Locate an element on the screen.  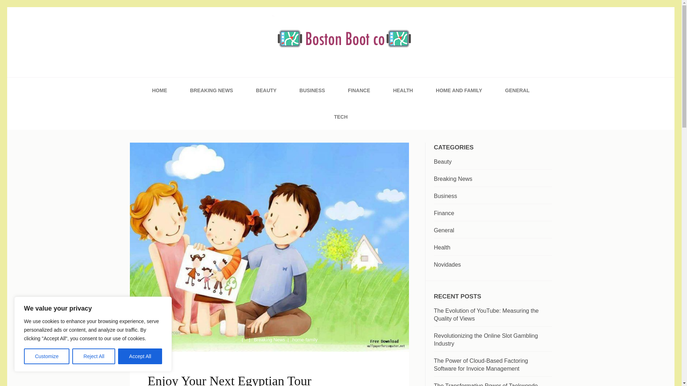
BUSINESS is located at coordinates (312, 90).